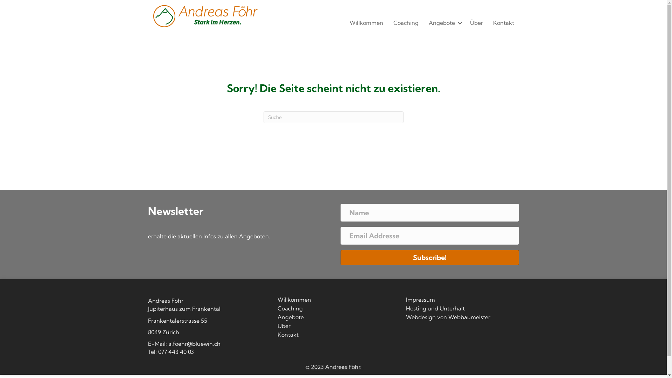  Describe the element at coordinates (333, 301) in the screenshot. I see `Willkommen` at that location.